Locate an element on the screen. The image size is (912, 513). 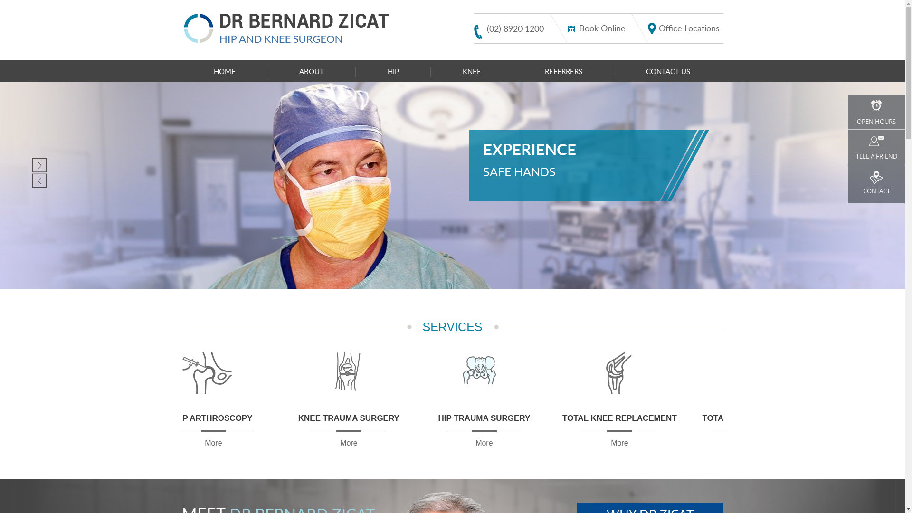
REFERRERS is located at coordinates (563, 71).